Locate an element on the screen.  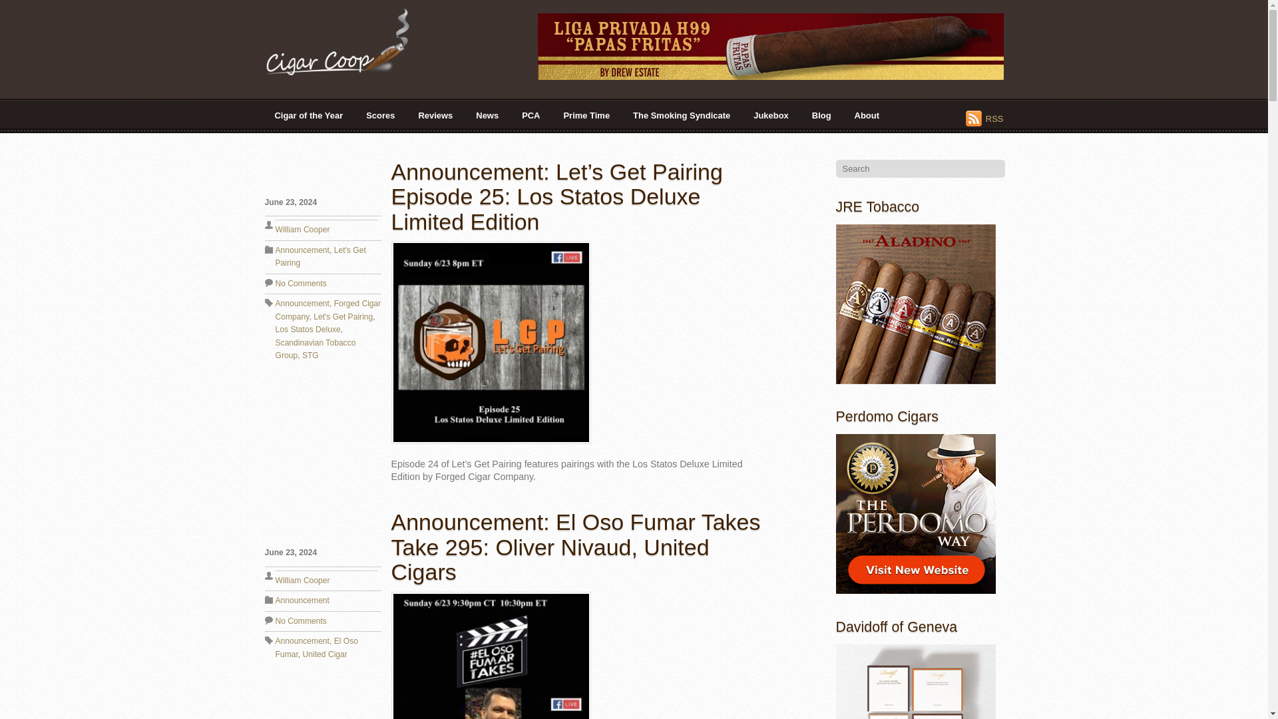
Reviews is located at coordinates (435, 115).